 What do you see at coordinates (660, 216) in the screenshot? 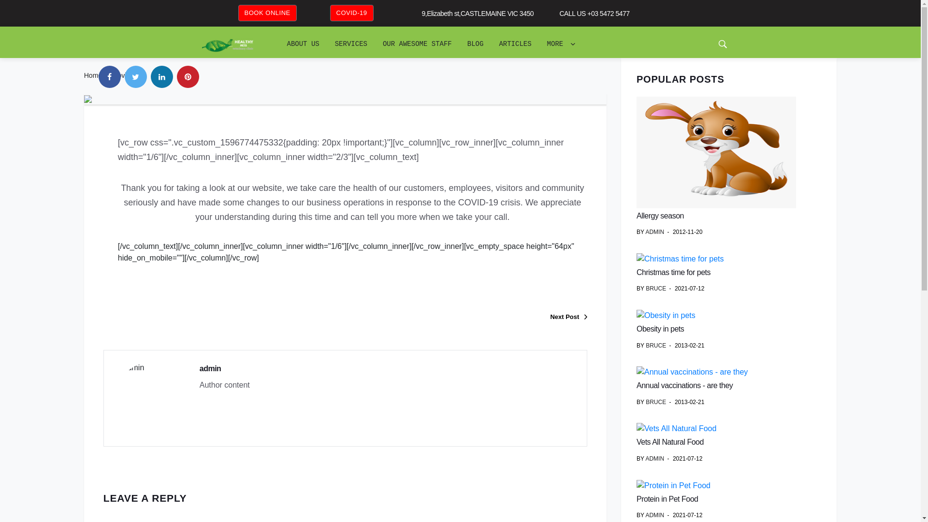
I see `Allergy season` at bounding box center [660, 216].